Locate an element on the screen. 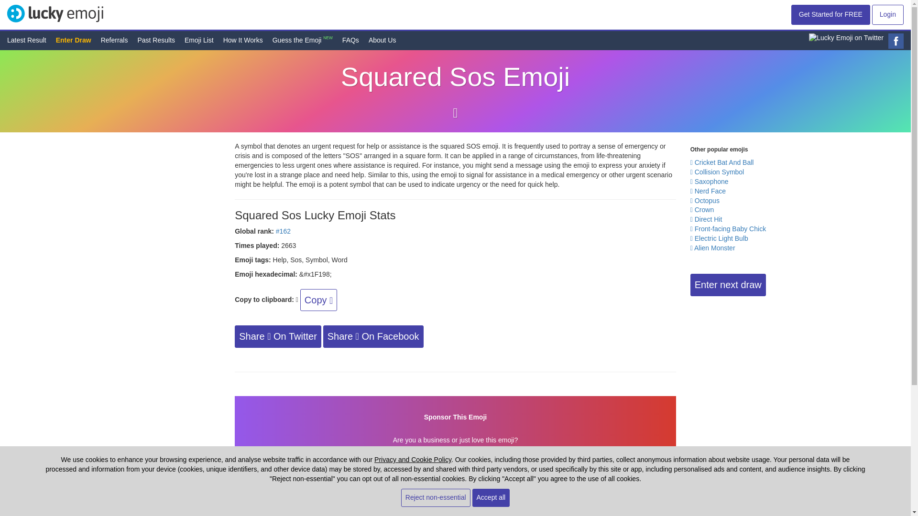 The image size is (918, 516). Copy is located at coordinates (318, 300).